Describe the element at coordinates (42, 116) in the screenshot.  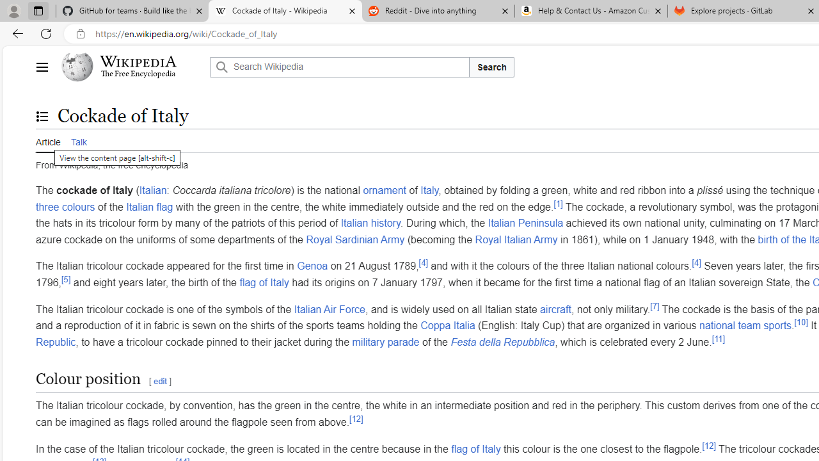
I see `Toggle the table of contents` at that location.